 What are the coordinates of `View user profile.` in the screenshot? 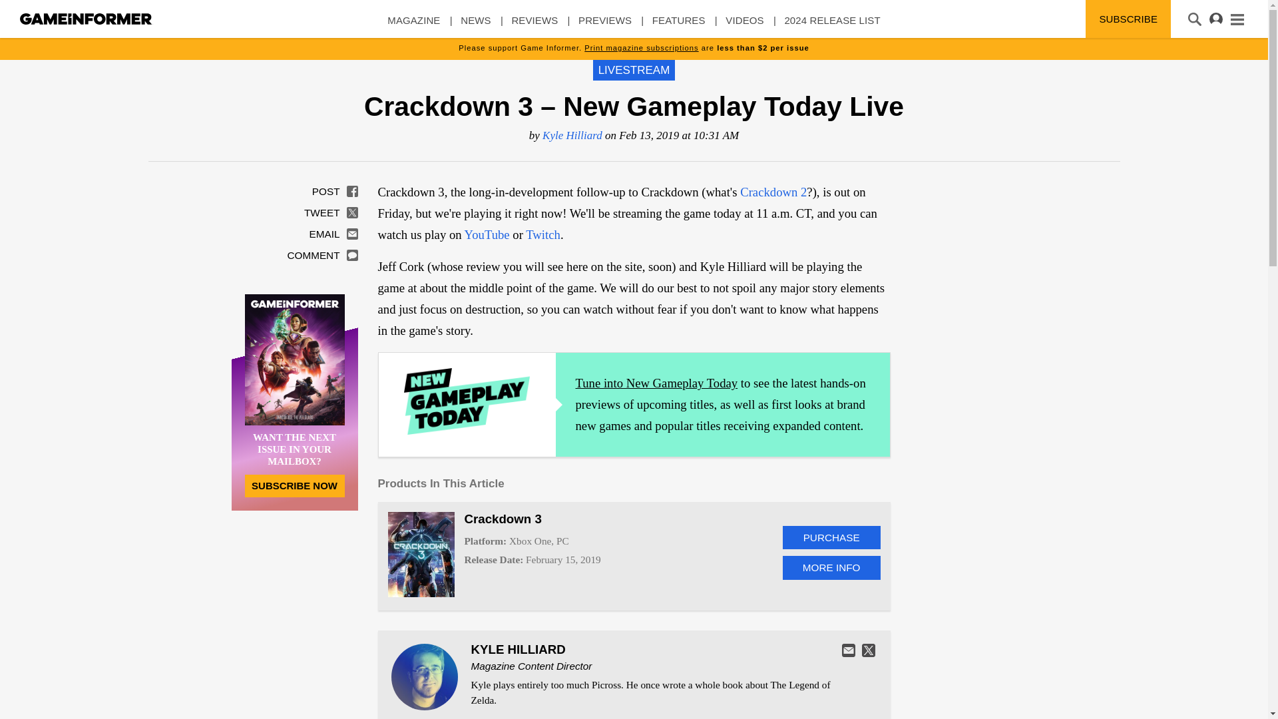 It's located at (519, 650).